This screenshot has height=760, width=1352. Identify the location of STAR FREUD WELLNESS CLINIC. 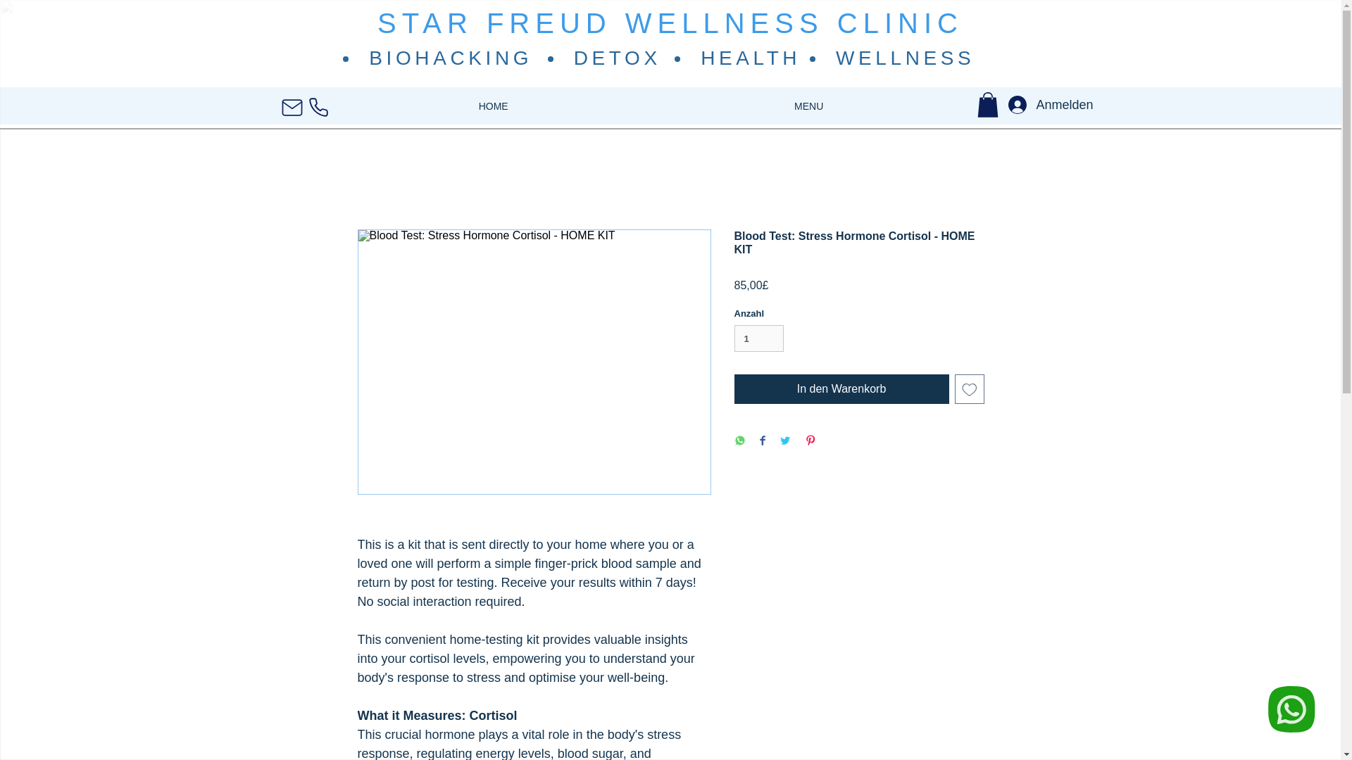
(670, 23).